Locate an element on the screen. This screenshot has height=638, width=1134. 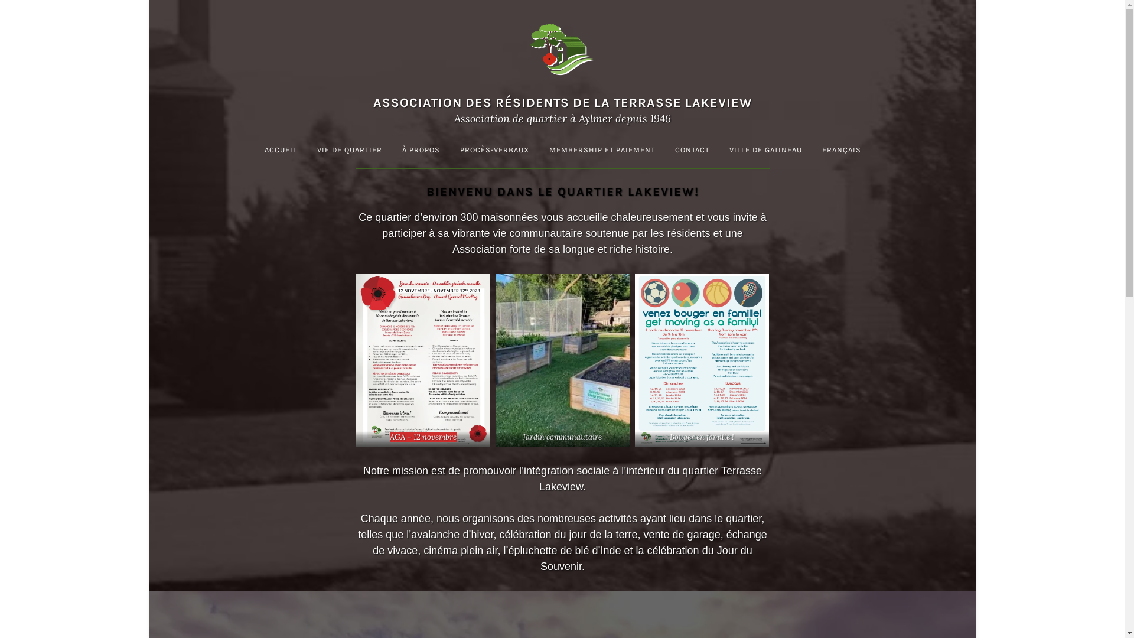
MEMBERSHIP ET PAIEMENT is located at coordinates (601, 150).